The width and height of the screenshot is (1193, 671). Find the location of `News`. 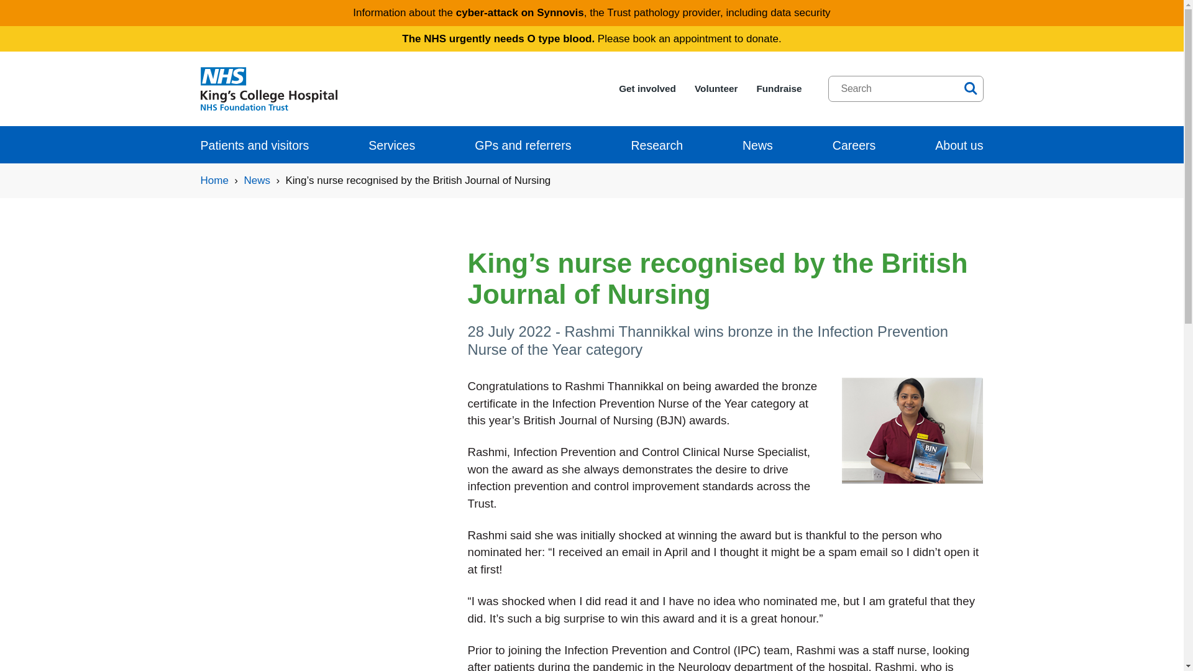

News is located at coordinates (757, 145).